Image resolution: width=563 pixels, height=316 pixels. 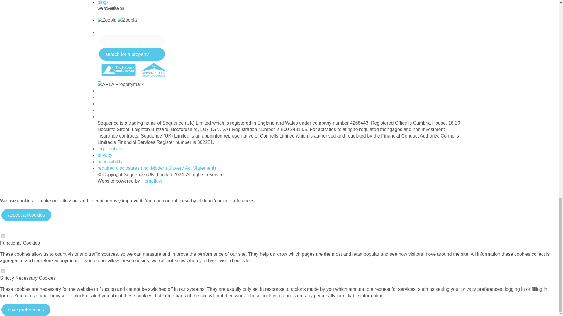 What do you see at coordinates (110, 162) in the screenshot?
I see `Accessibility` at bounding box center [110, 162].